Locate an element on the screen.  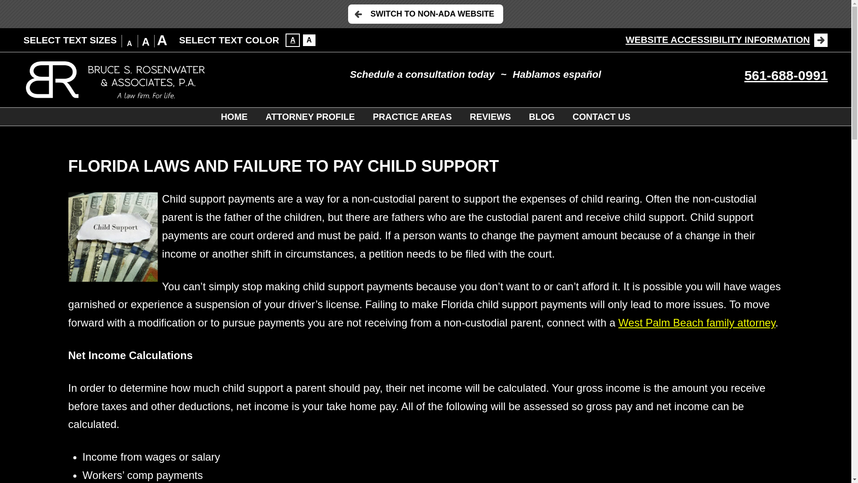
WEBSITE ACCESSIBILITY INFORMATION is located at coordinates (727, 39).